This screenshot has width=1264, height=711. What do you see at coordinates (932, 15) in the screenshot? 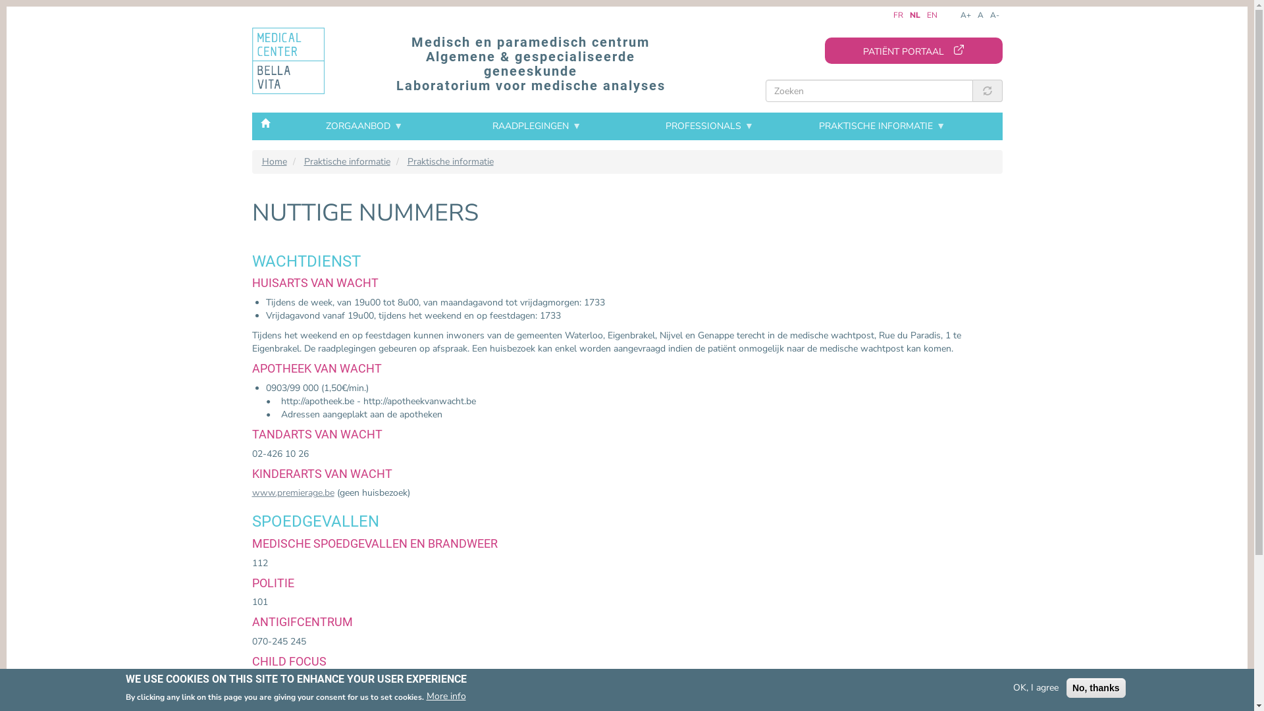
I see `EN` at bounding box center [932, 15].